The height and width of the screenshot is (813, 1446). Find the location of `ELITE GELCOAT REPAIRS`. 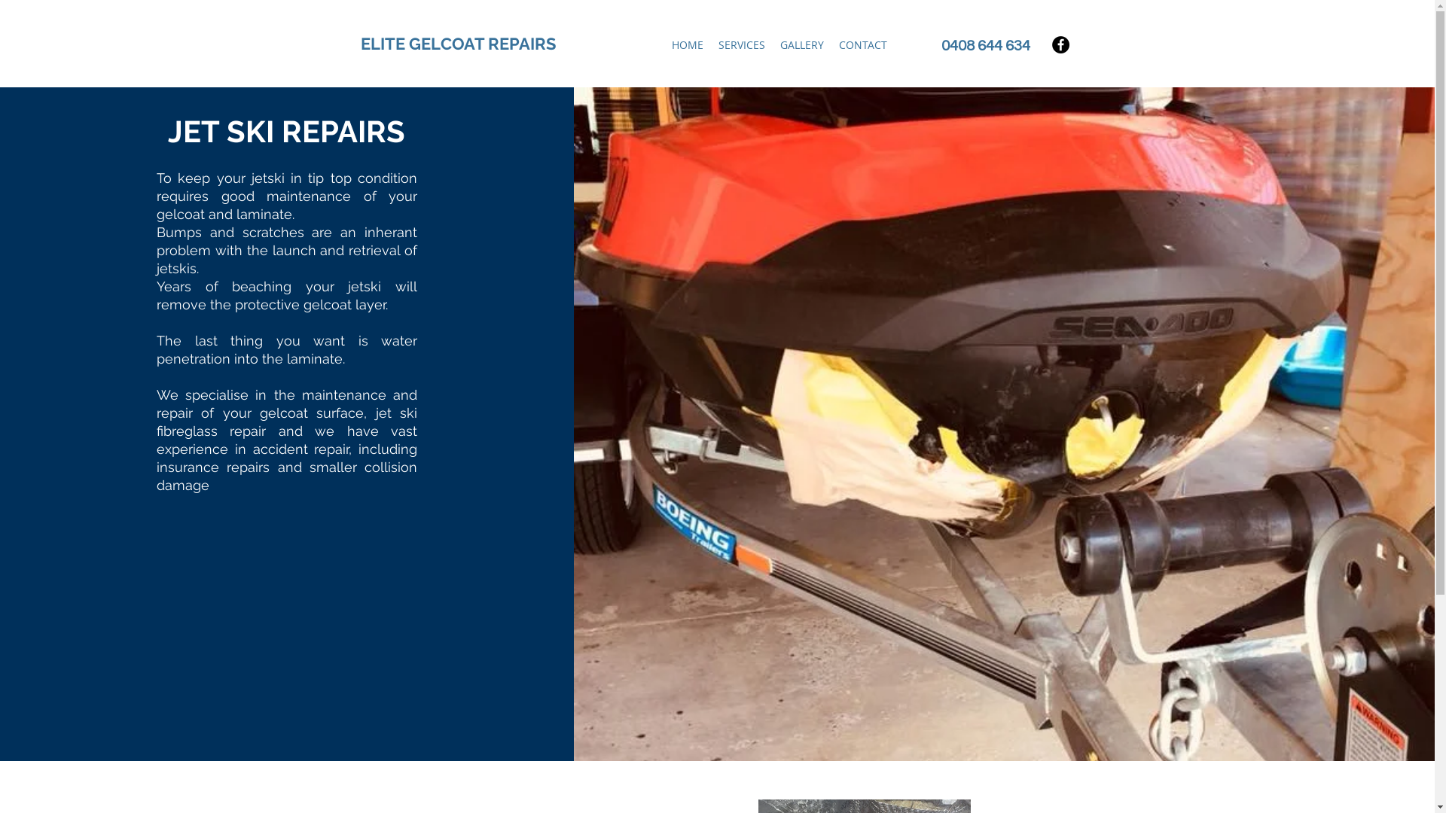

ELITE GELCOAT REPAIRS is located at coordinates (458, 44).